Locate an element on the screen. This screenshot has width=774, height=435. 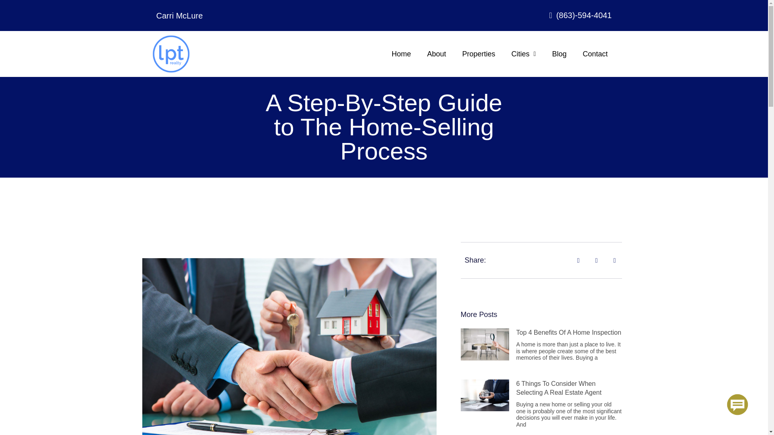
Blog is located at coordinates (559, 54).